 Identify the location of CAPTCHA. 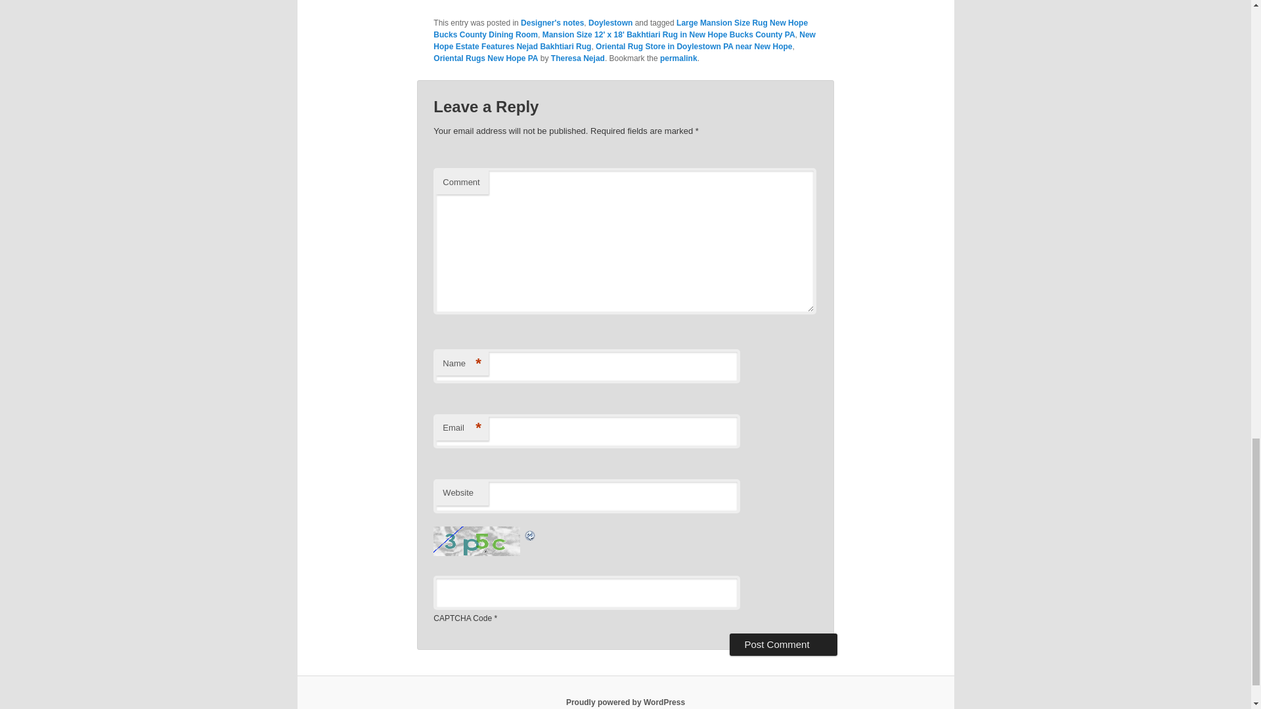
(478, 541).